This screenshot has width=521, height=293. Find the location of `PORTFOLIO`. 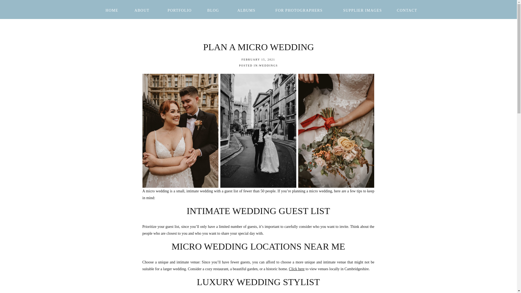

PORTFOLIO is located at coordinates (180, 9).